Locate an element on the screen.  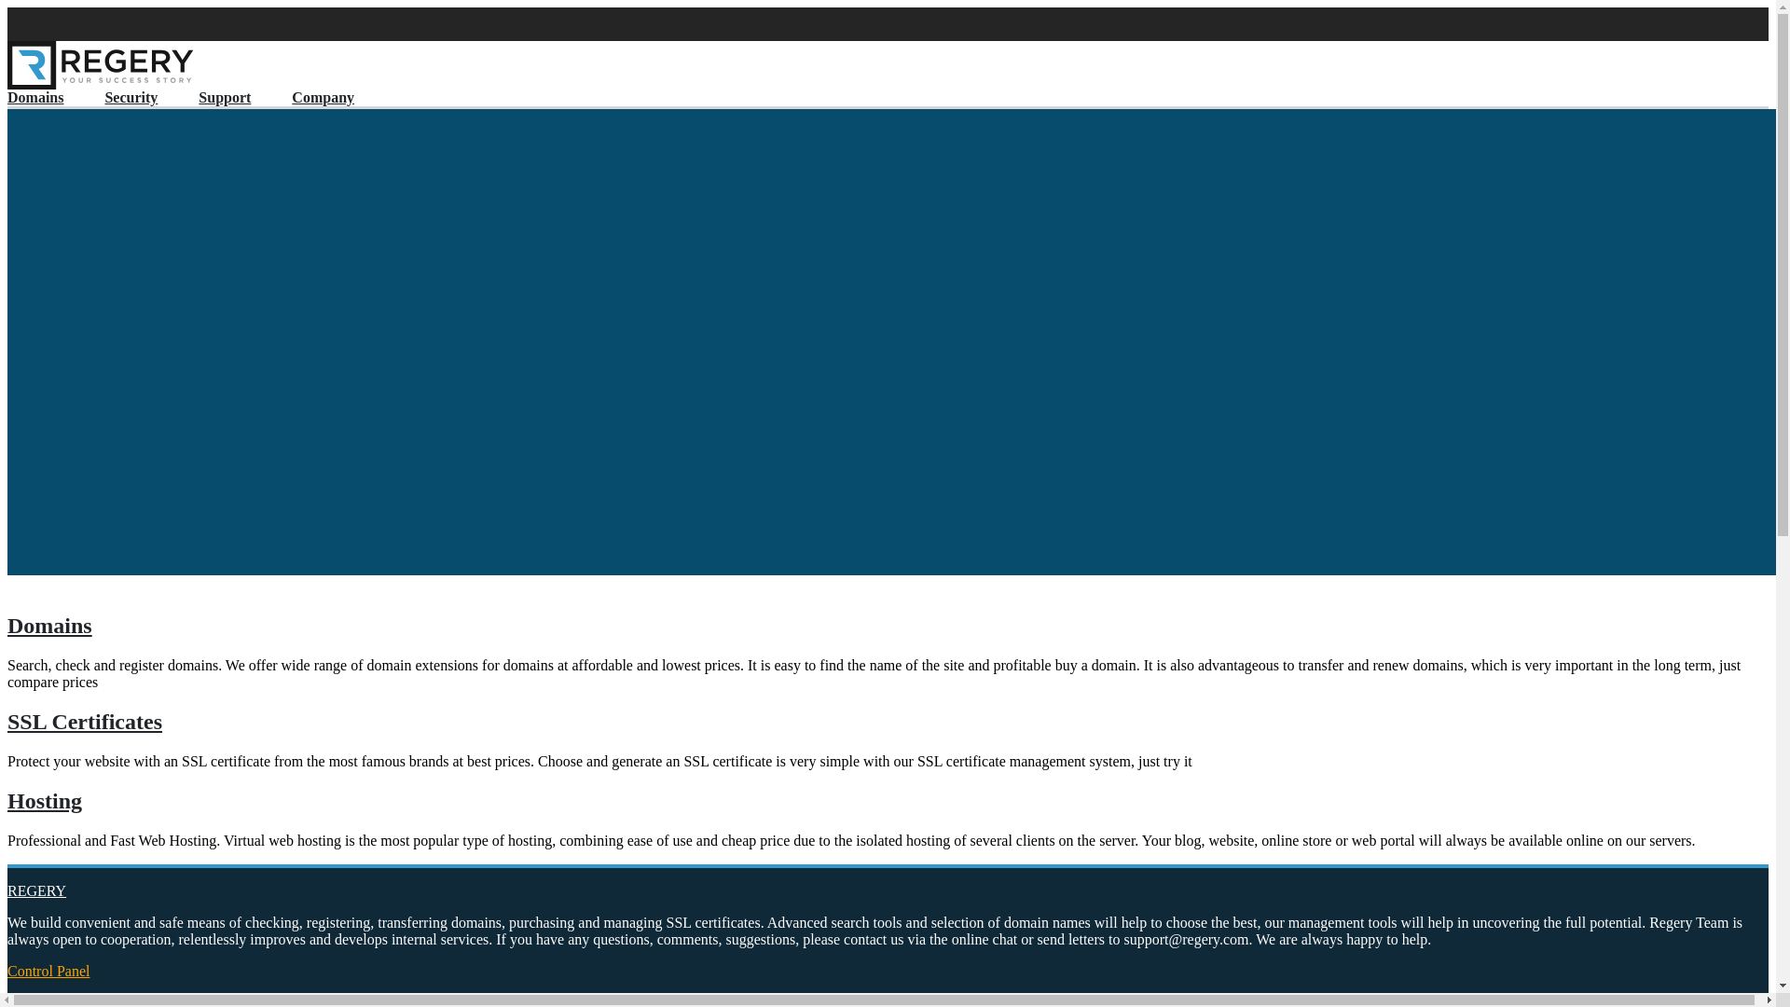
Hosting is located at coordinates (888, 802).